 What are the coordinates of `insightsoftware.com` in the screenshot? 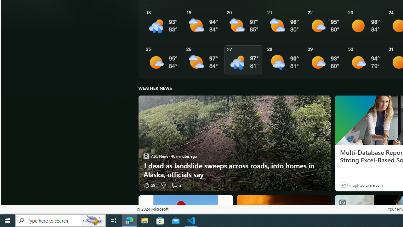 It's located at (366, 185).